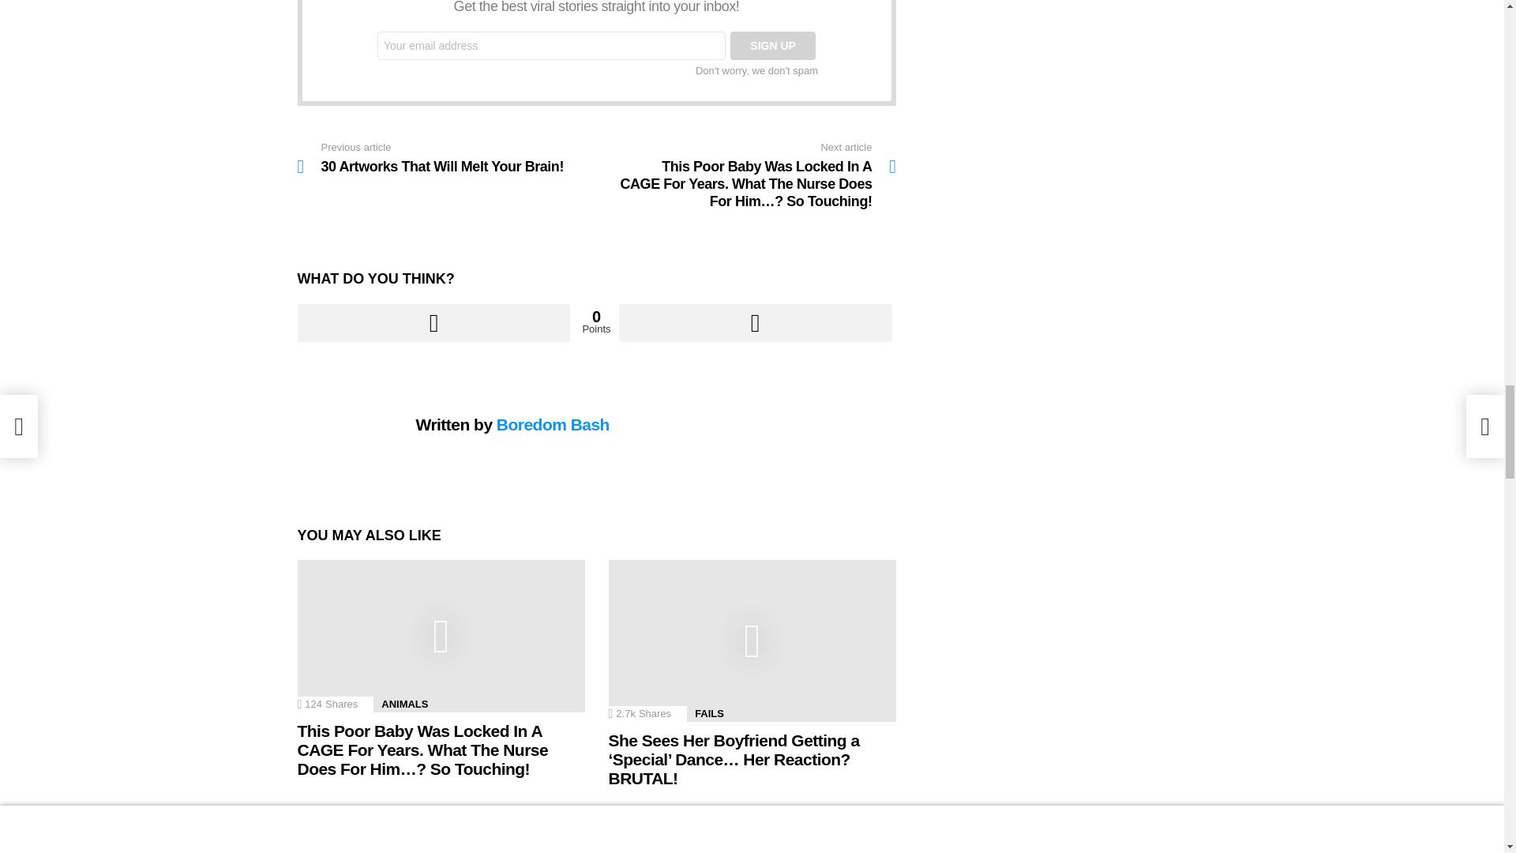 The image size is (1516, 853). I want to click on Downvote, so click(755, 322).